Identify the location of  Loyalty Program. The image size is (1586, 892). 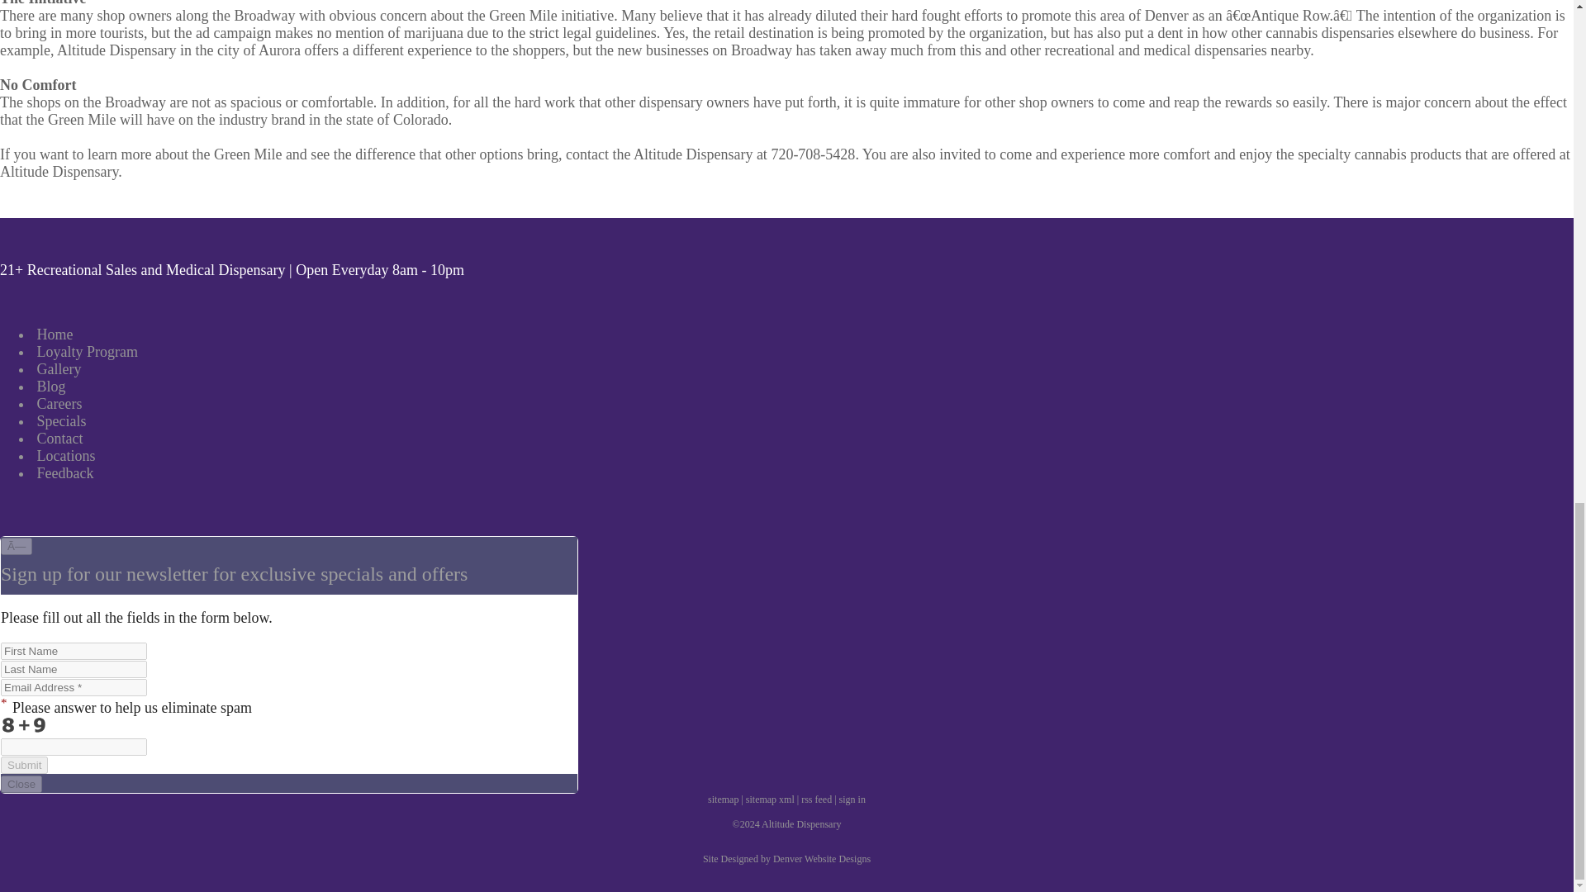
(86, 352).